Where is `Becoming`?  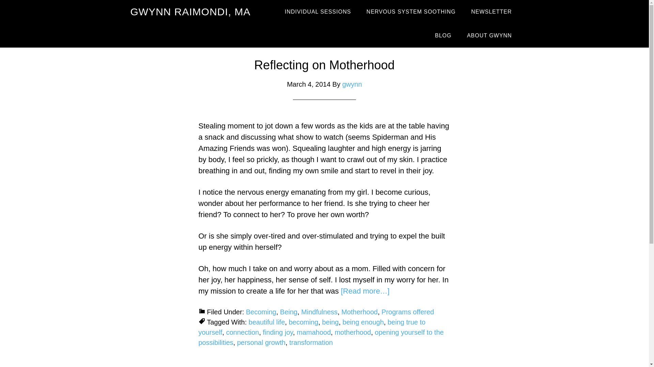 Becoming is located at coordinates (261, 312).